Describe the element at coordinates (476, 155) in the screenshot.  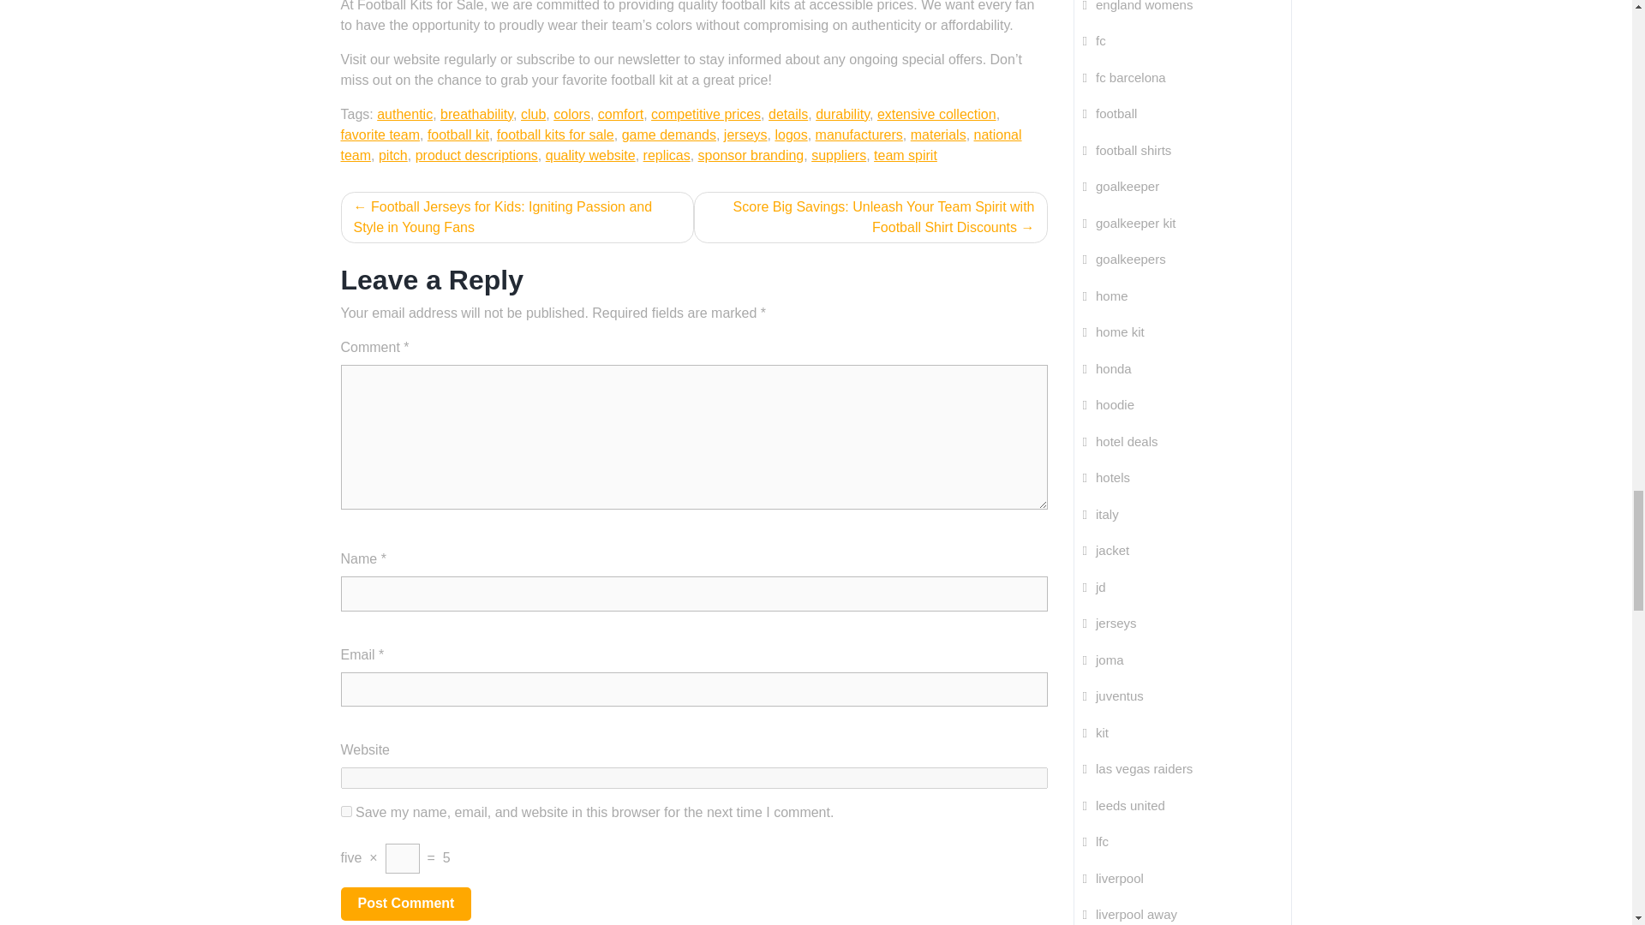
I see `product descriptions` at that location.